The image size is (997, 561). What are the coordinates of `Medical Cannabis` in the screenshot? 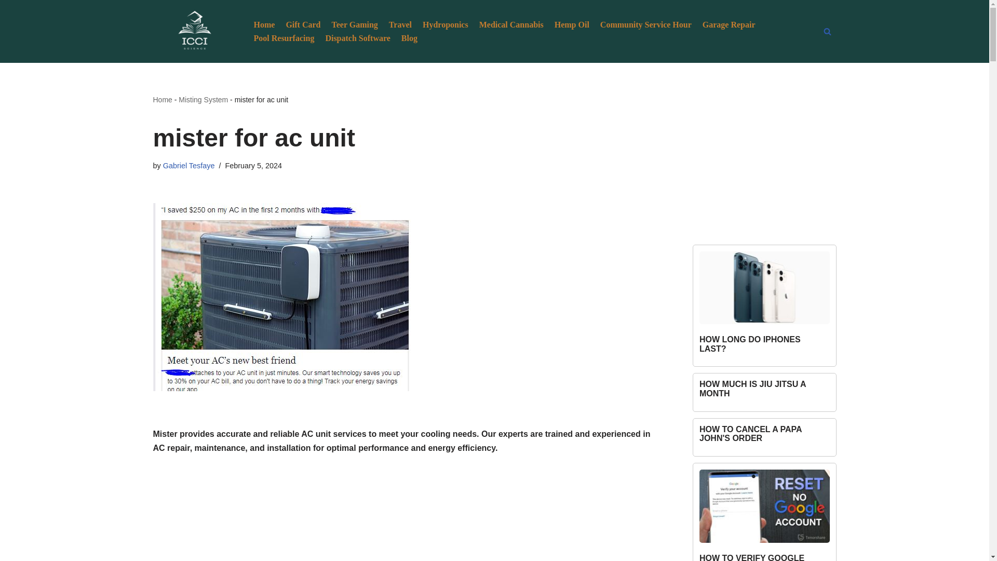 It's located at (511, 24).